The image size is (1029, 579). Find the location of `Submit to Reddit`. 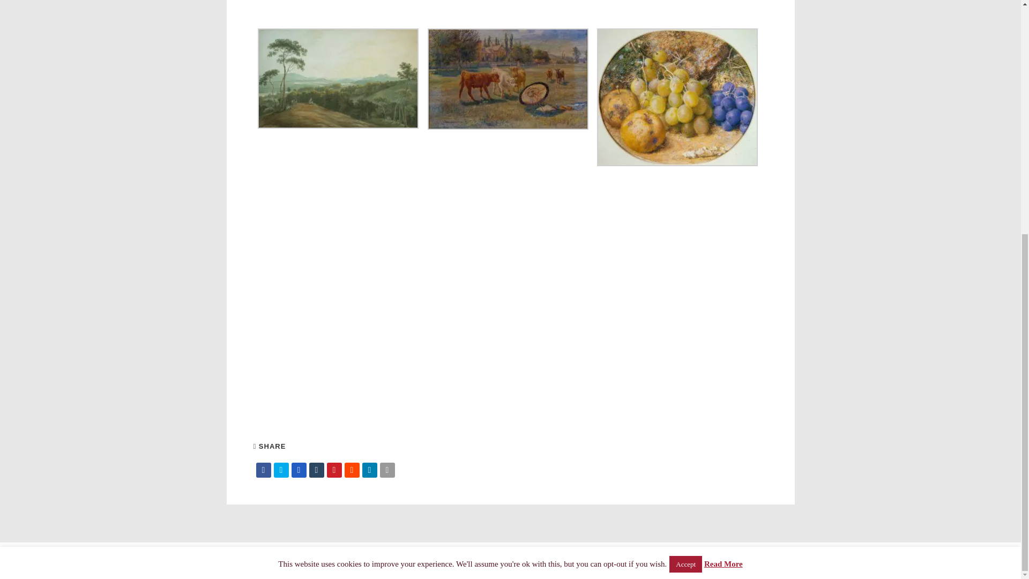

Submit to Reddit is located at coordinates (352, 470).